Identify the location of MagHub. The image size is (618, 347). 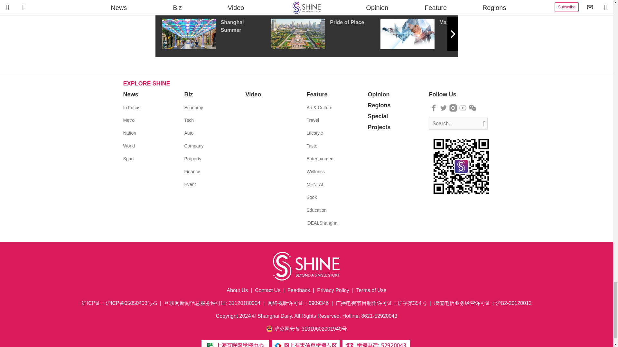
(435, 34).